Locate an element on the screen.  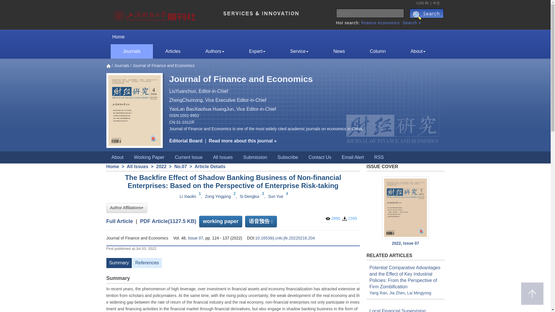
Home is located at coordinates (121, 37).